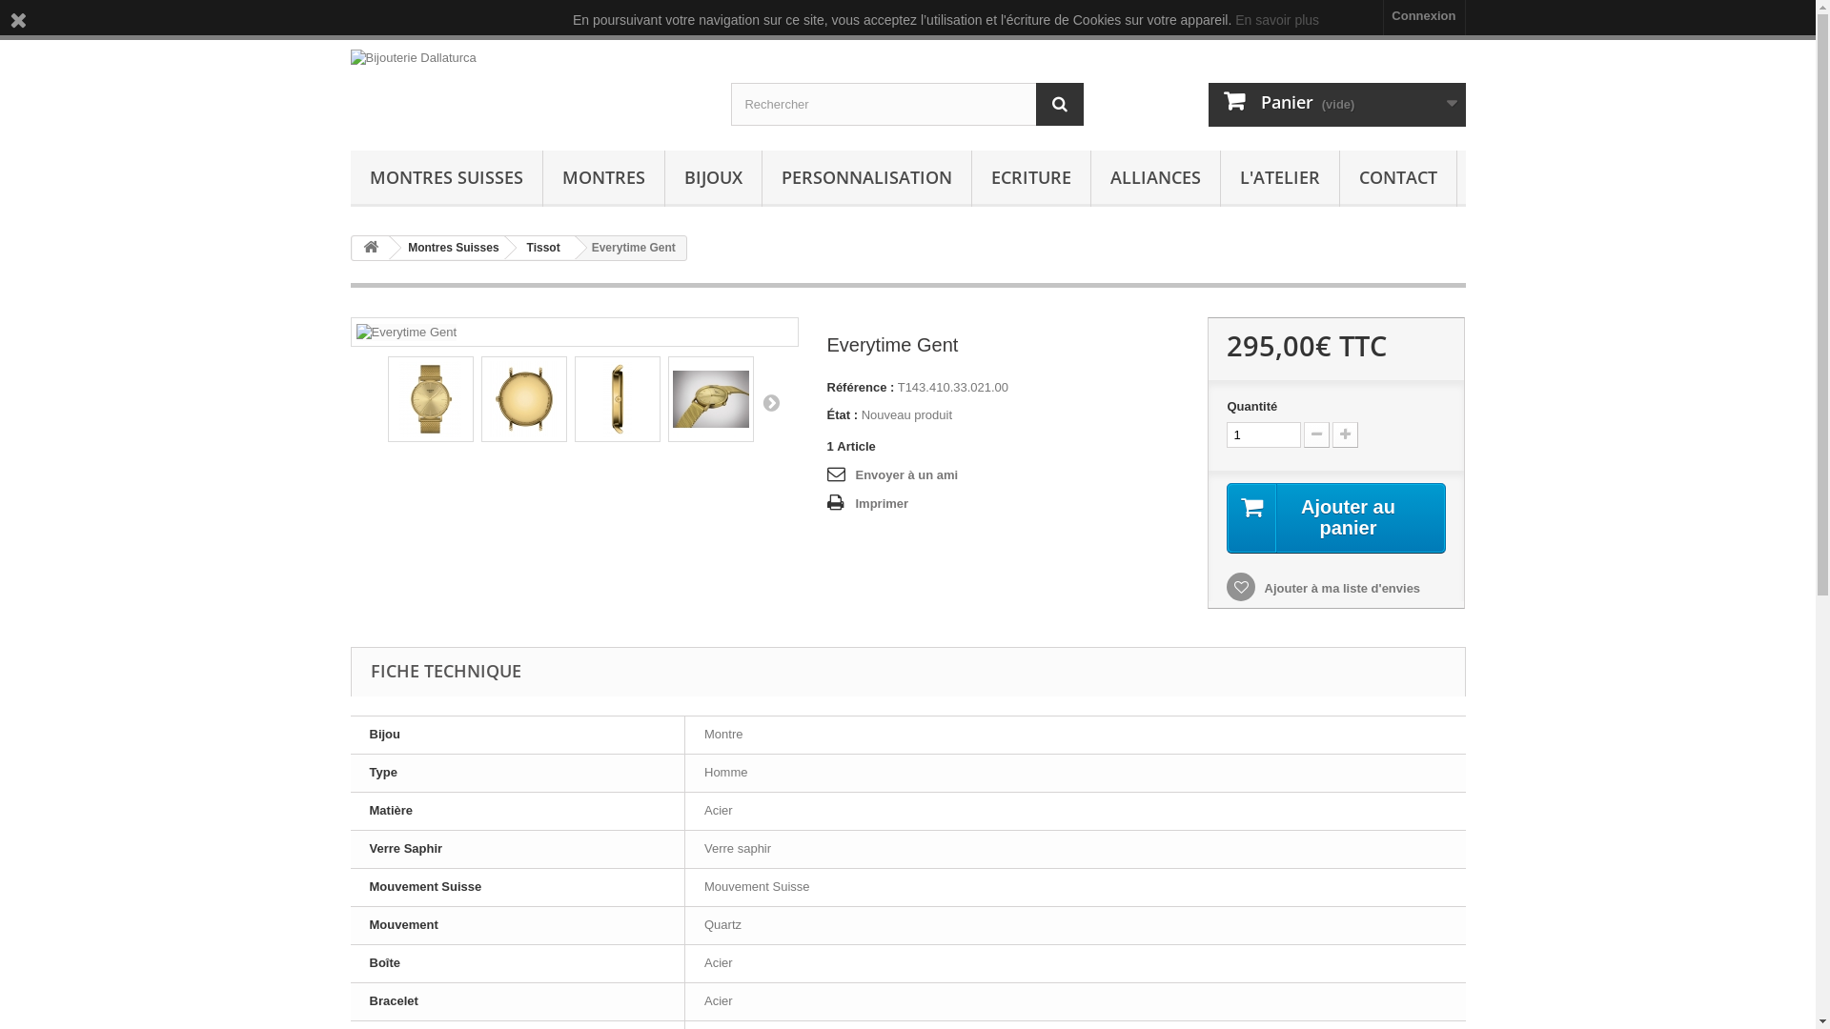  What do you see at coordinates (1398, 179) in the screenshot?
I see `CONTACT` at bounding box center [1398, 179].